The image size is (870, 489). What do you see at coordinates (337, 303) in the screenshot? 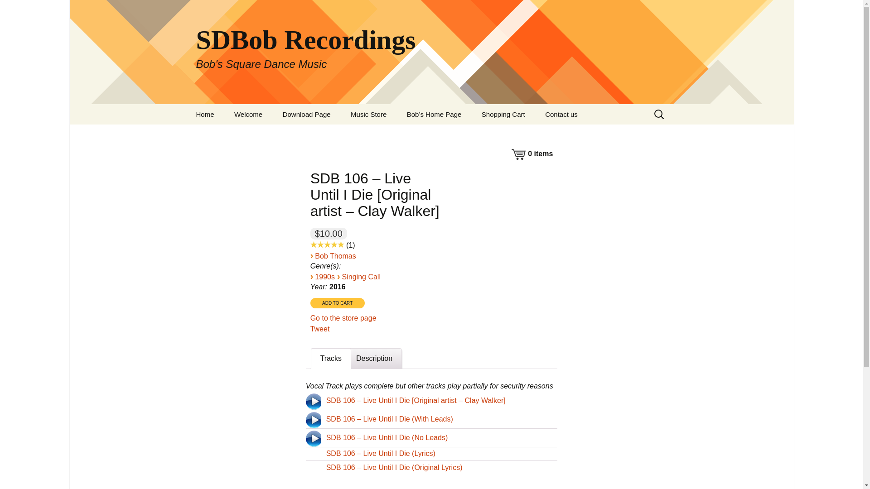
I see `Add to Cart` at bounding box center [337, 303].